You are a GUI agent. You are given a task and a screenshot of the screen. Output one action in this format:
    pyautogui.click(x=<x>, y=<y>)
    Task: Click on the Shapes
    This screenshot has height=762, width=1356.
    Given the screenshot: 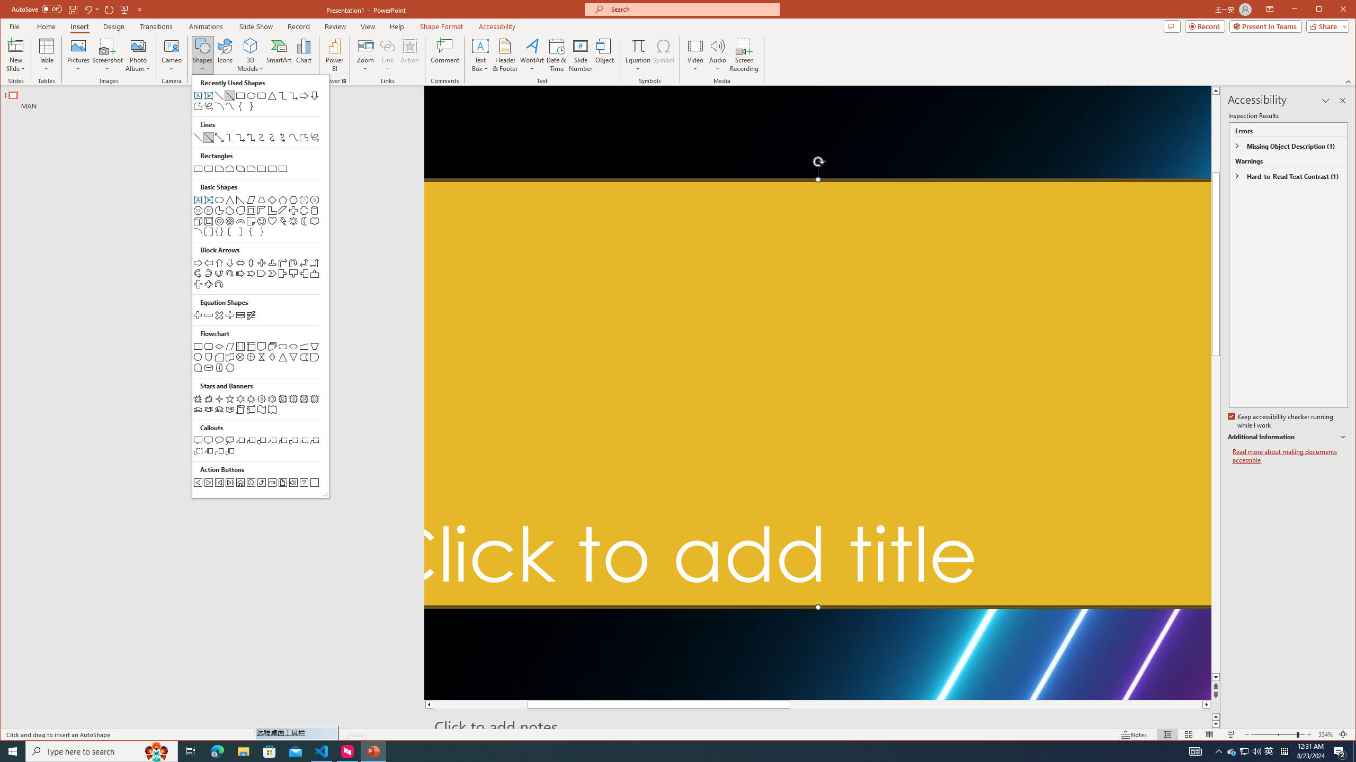 What is the action you would take?
    pyautogui.click(x=202, y=55)
    